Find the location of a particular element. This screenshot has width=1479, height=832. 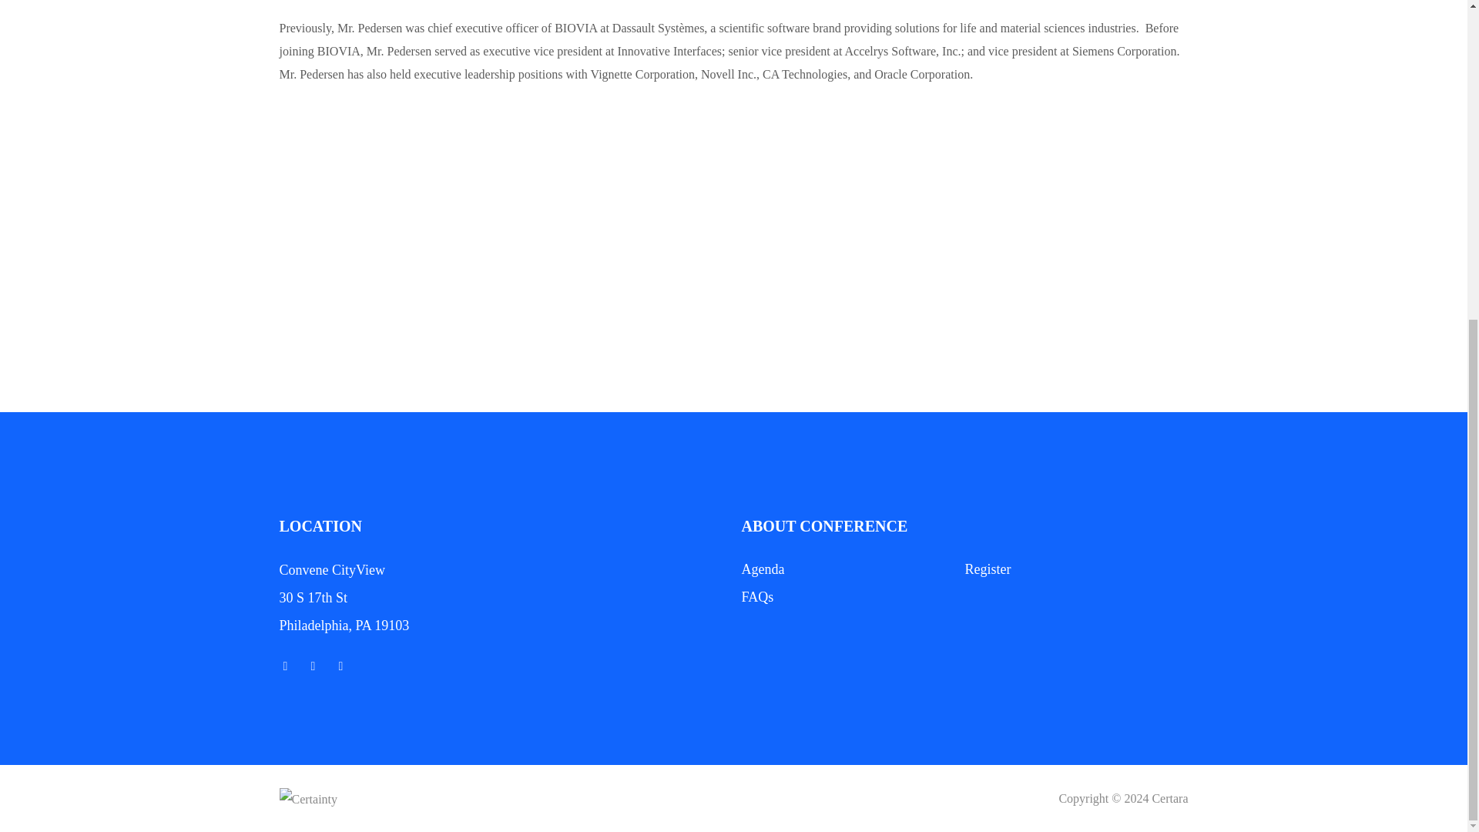

Twitter is located at coordinates (285, 666).